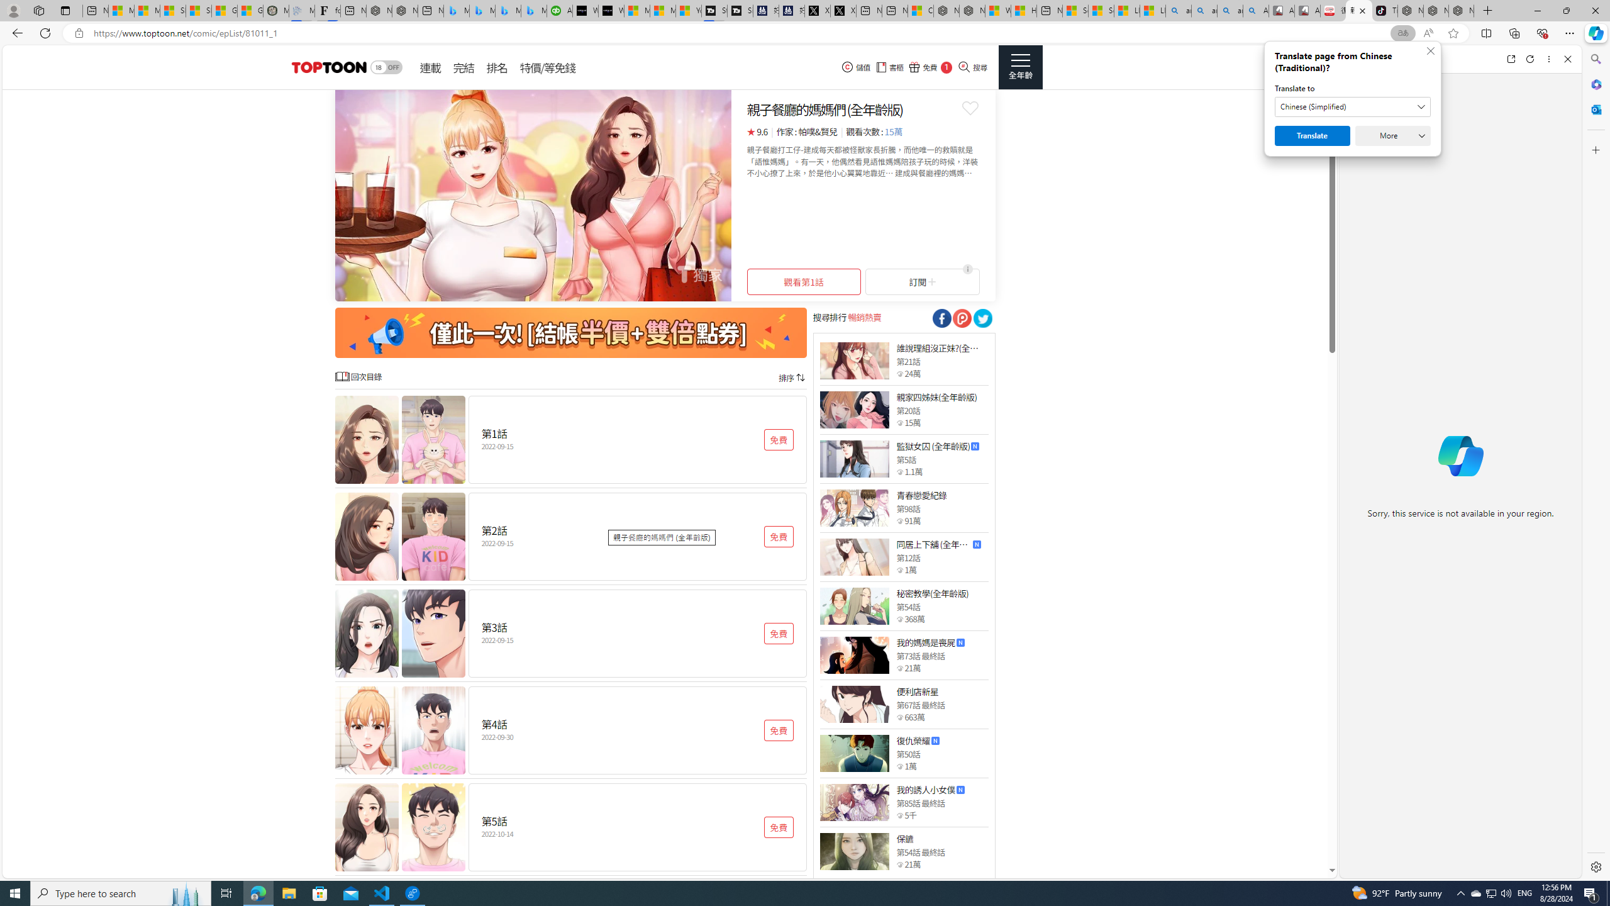  Describe the element at coordinates (1024, 11) in the screenshot. I see `Huge shark washes ashore at New York City beach | Watch` at that location.